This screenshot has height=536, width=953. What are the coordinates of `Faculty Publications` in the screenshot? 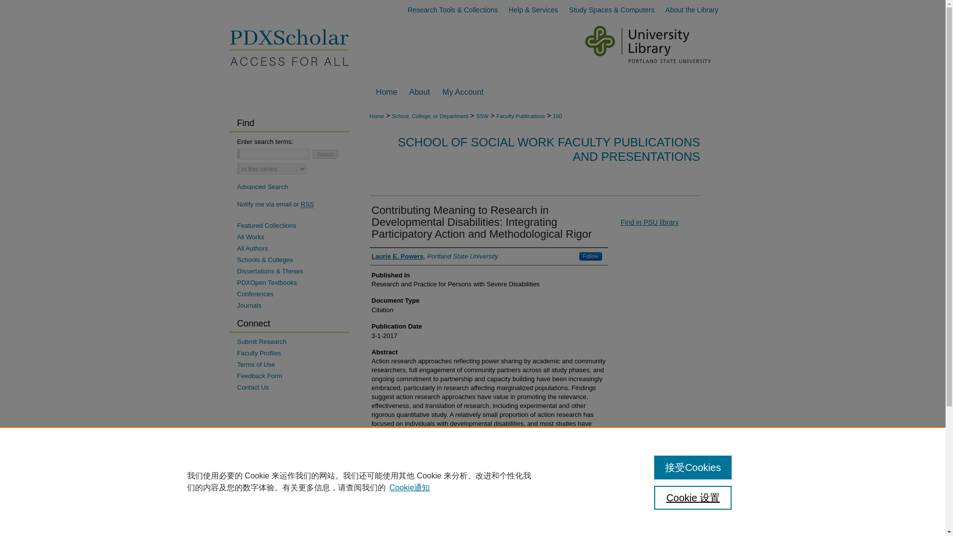 It's located at (521, 116).